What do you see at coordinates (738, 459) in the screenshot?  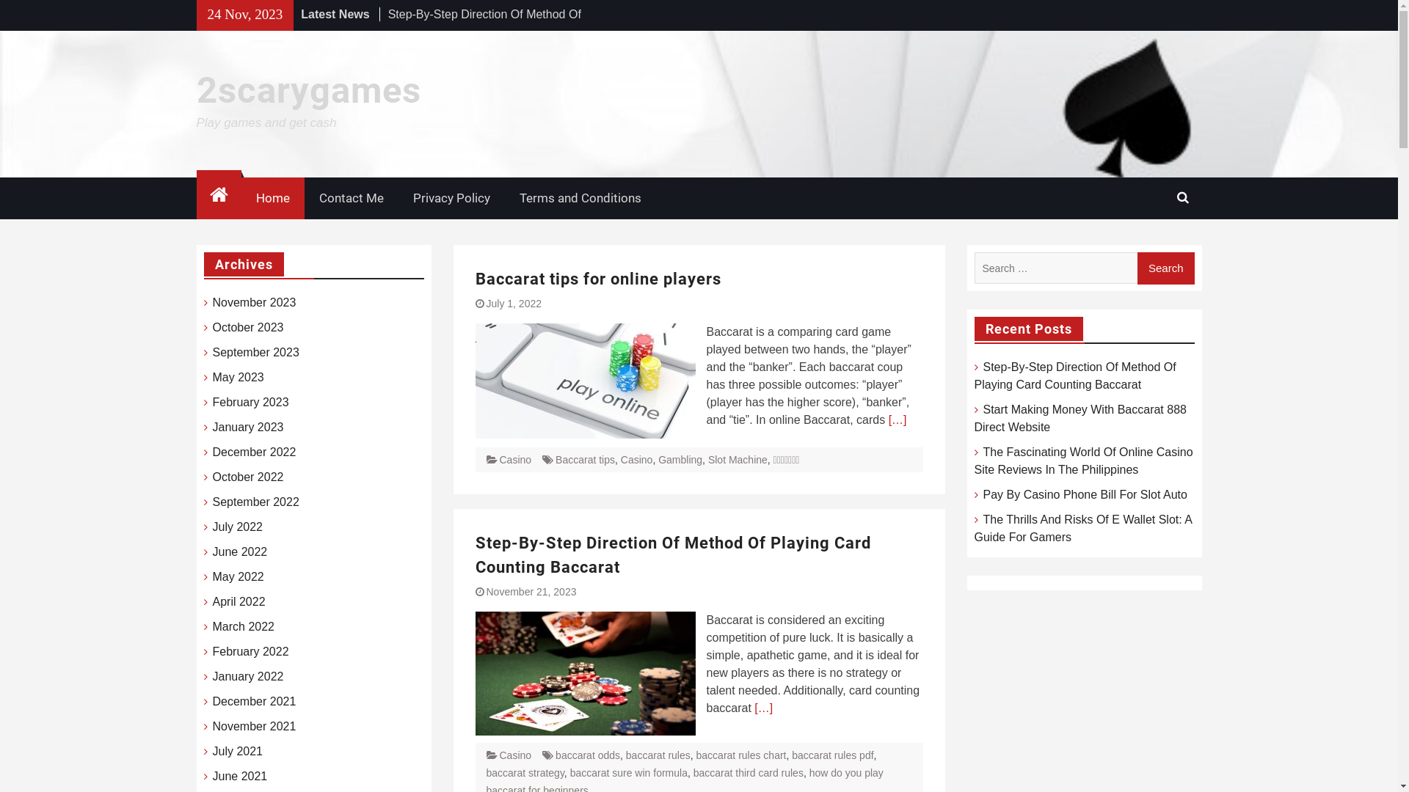 I see `Slot Machine` at bounding box center [738, 459].